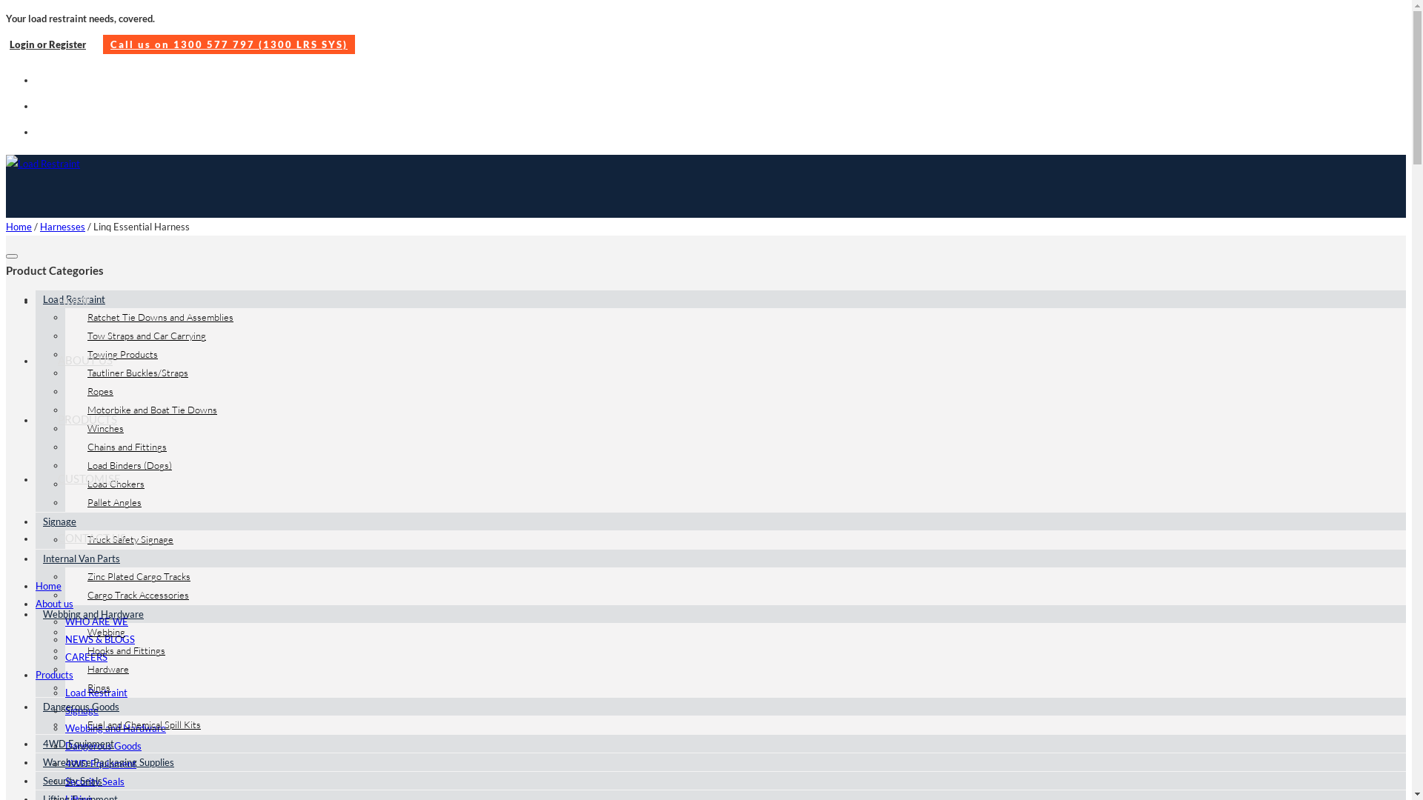 The width and height of the screenshot is (1423, 800). Describe the element at coordinates (49, 586) in the screenshot. I see `Home` at that location.